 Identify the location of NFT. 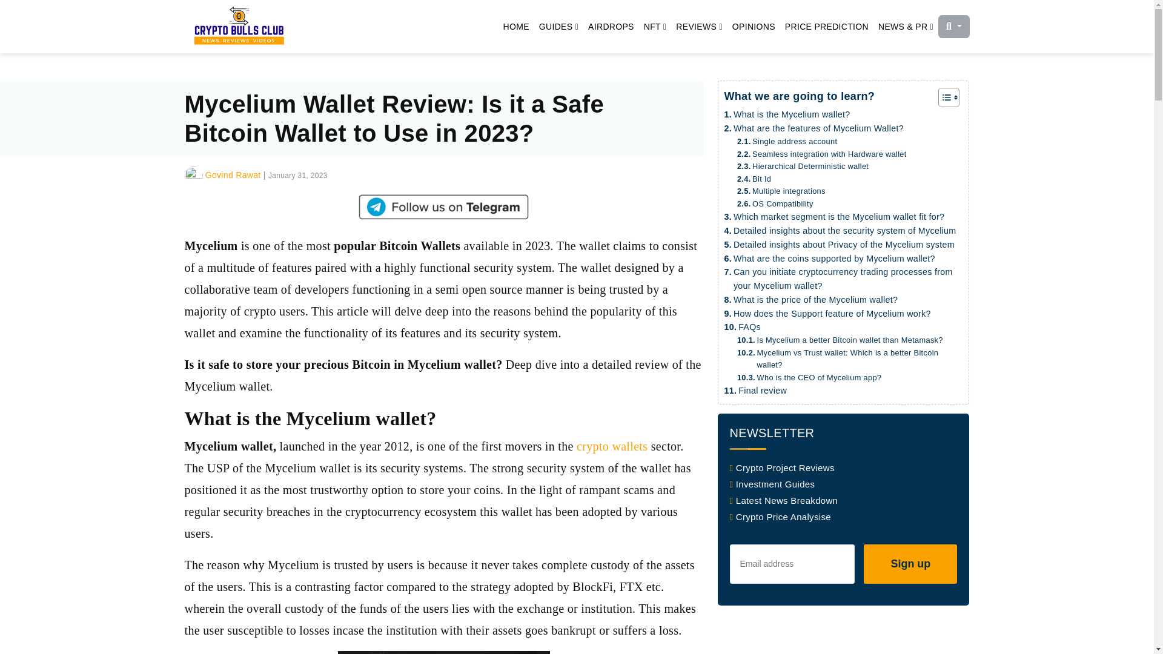
(655, 27).